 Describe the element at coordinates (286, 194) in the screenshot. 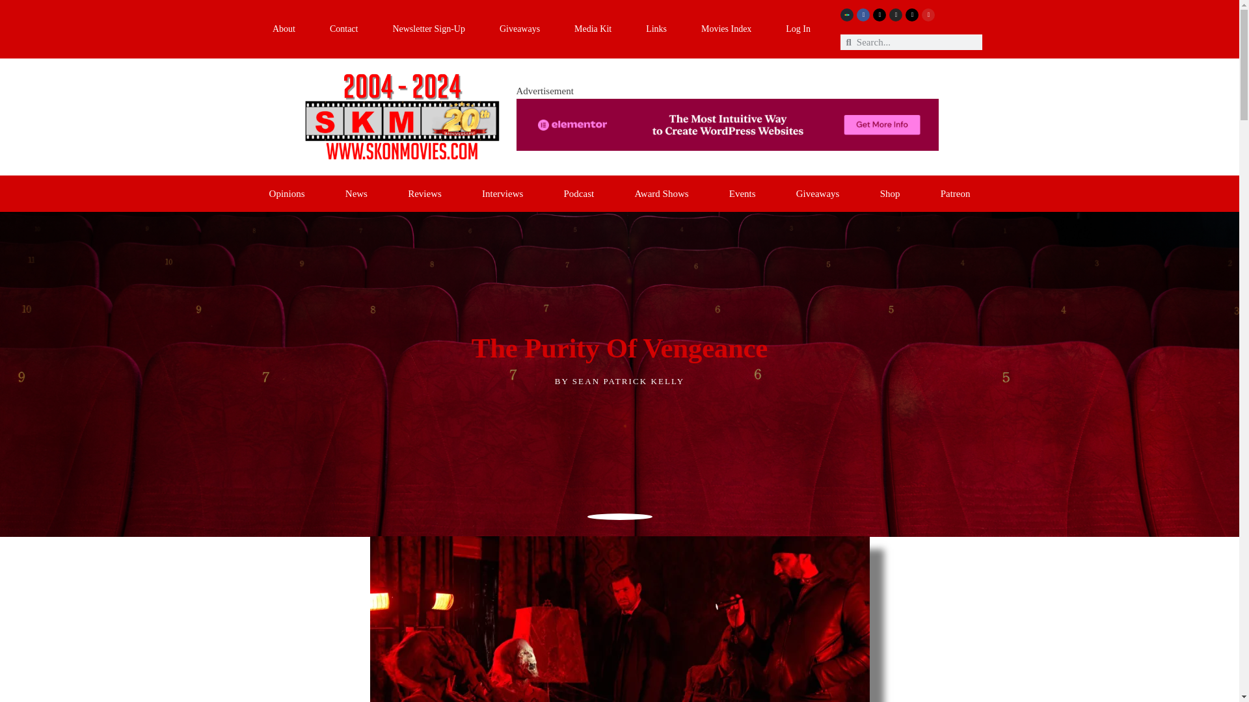

I see `Opinions` at that location.